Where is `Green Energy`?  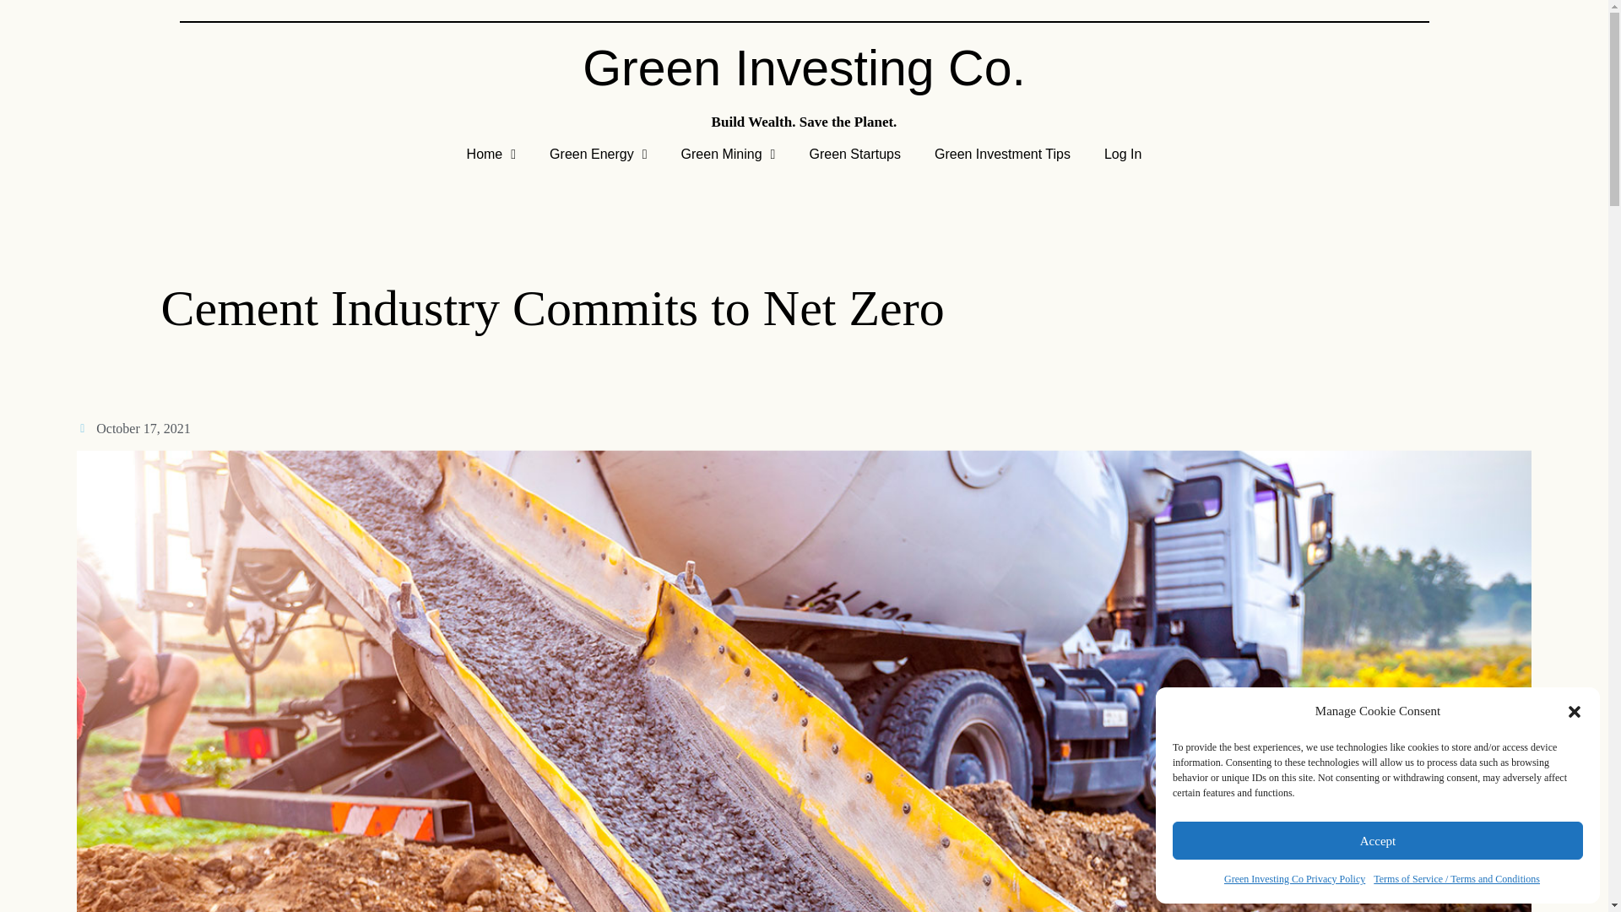
Green Energy is located at coordinates (598, 154).